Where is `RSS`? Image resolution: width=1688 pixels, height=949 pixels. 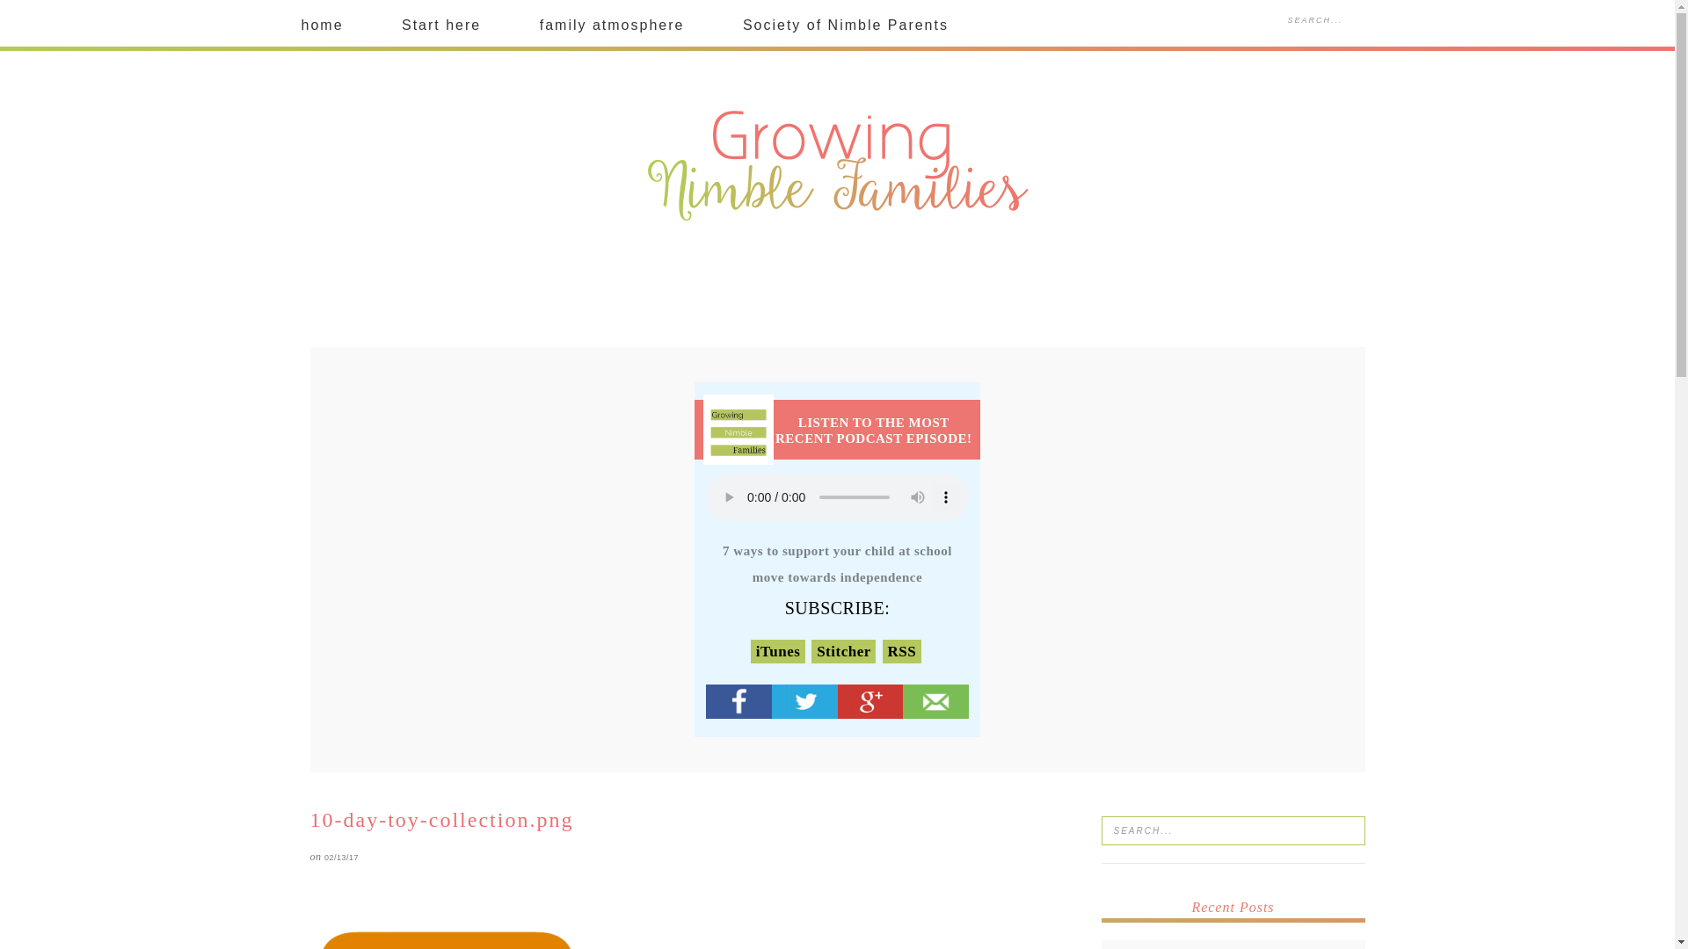
RSS is located at coordinates (902, 652).